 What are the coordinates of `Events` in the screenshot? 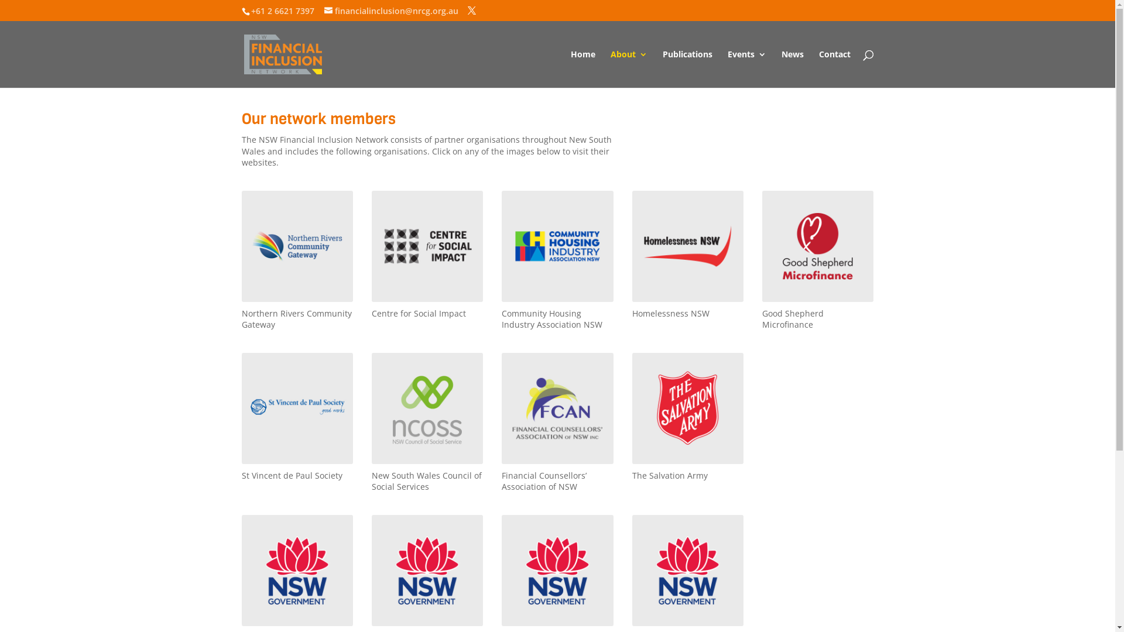 It's located at (746, 69).